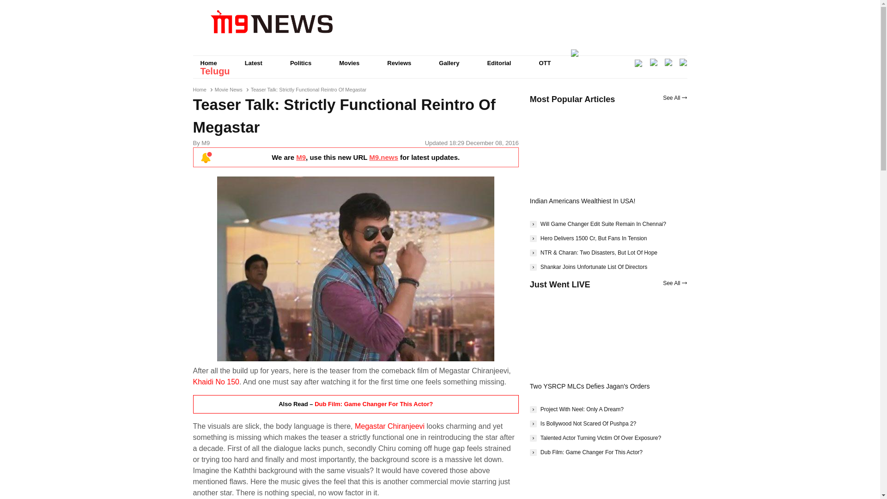  What do you see at coordinates (383, 157) in the screenshot?
I see `M9.news` at bounding box center [383, 157].